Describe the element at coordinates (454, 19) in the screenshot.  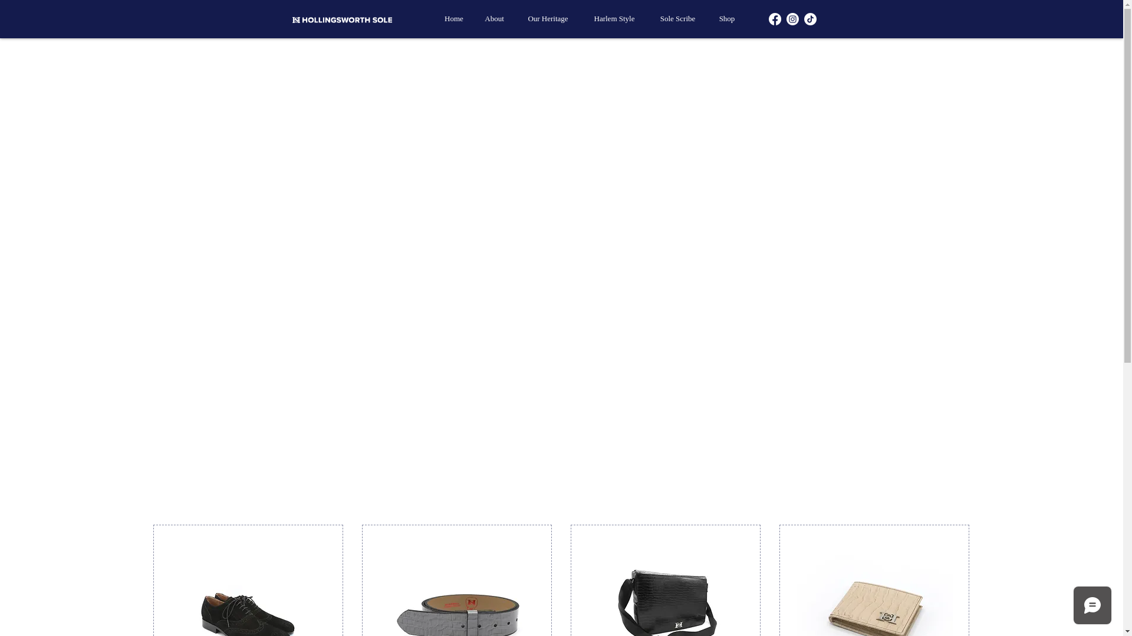
I see `Home` at that location.